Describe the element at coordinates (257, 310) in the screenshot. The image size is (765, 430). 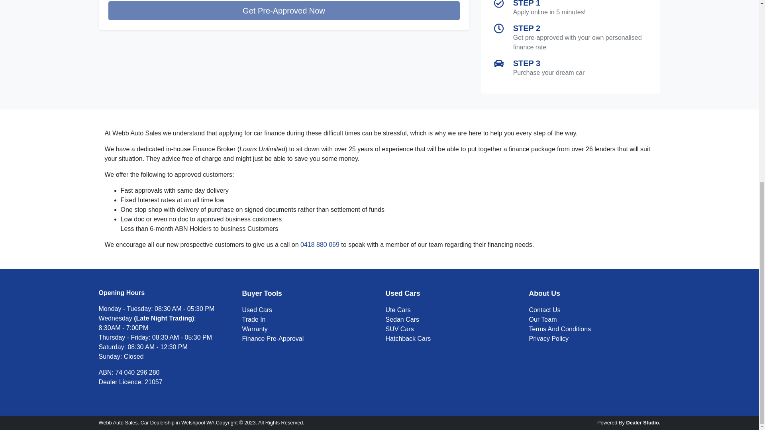
I see `Used Cars` at that location.